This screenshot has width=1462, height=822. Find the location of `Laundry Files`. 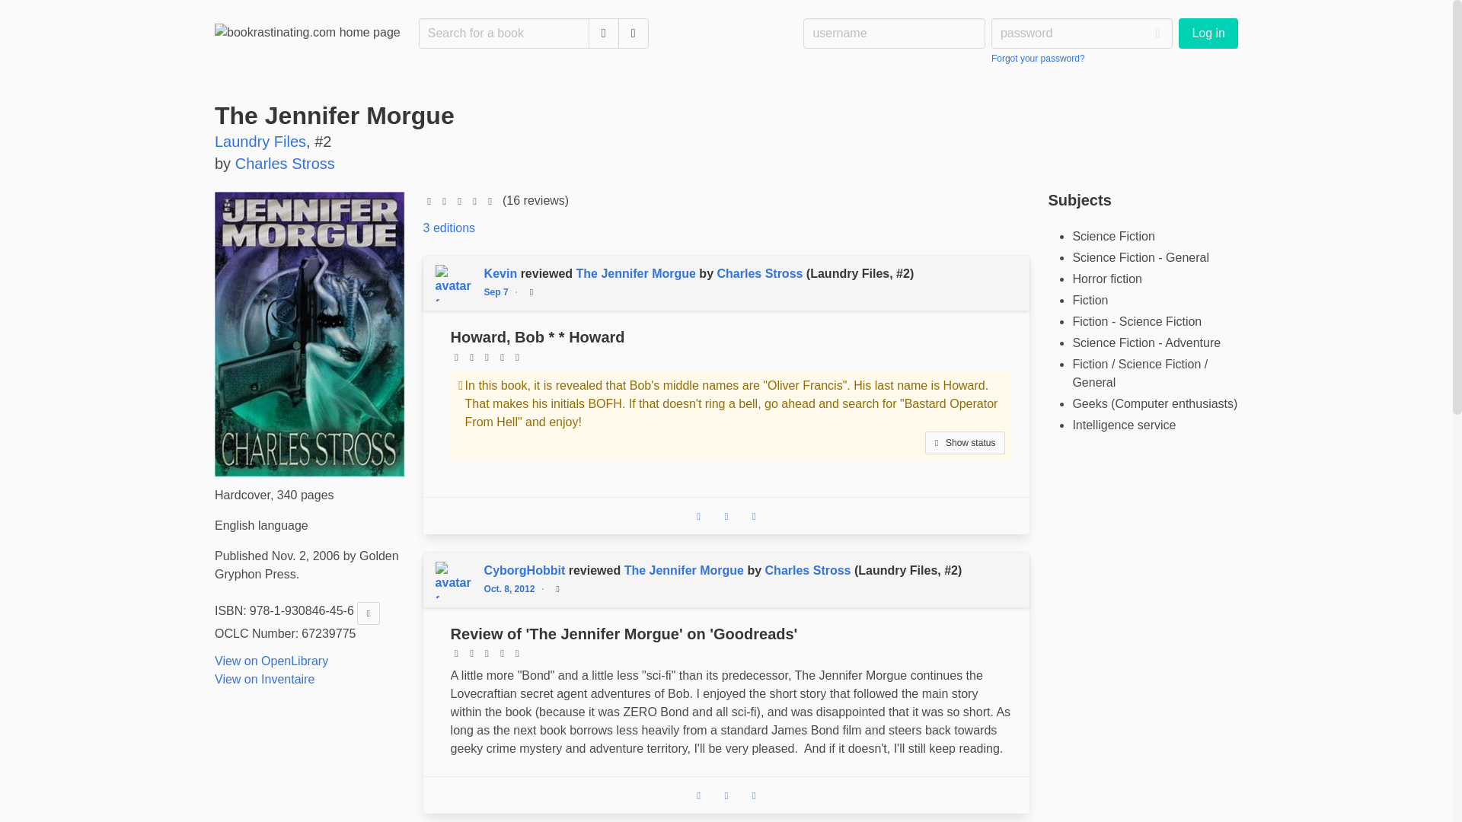

Laundry Files is located at coordinates (754, 515).